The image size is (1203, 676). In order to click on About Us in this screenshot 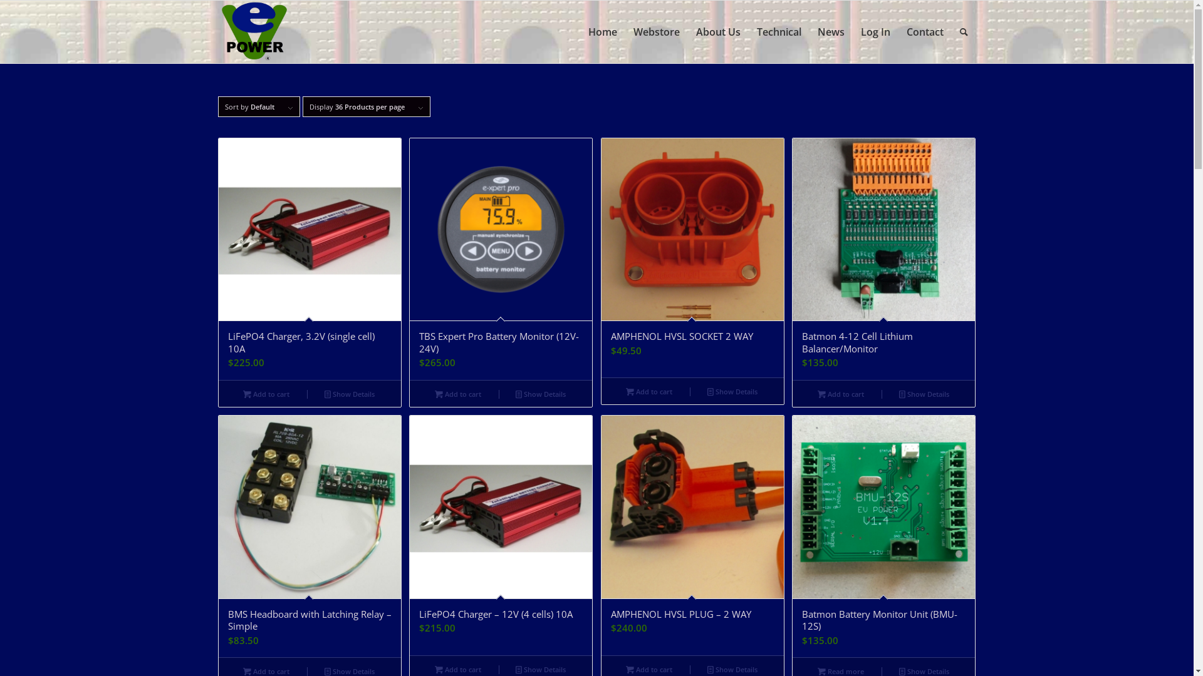, I will do `click(718, 32)`.